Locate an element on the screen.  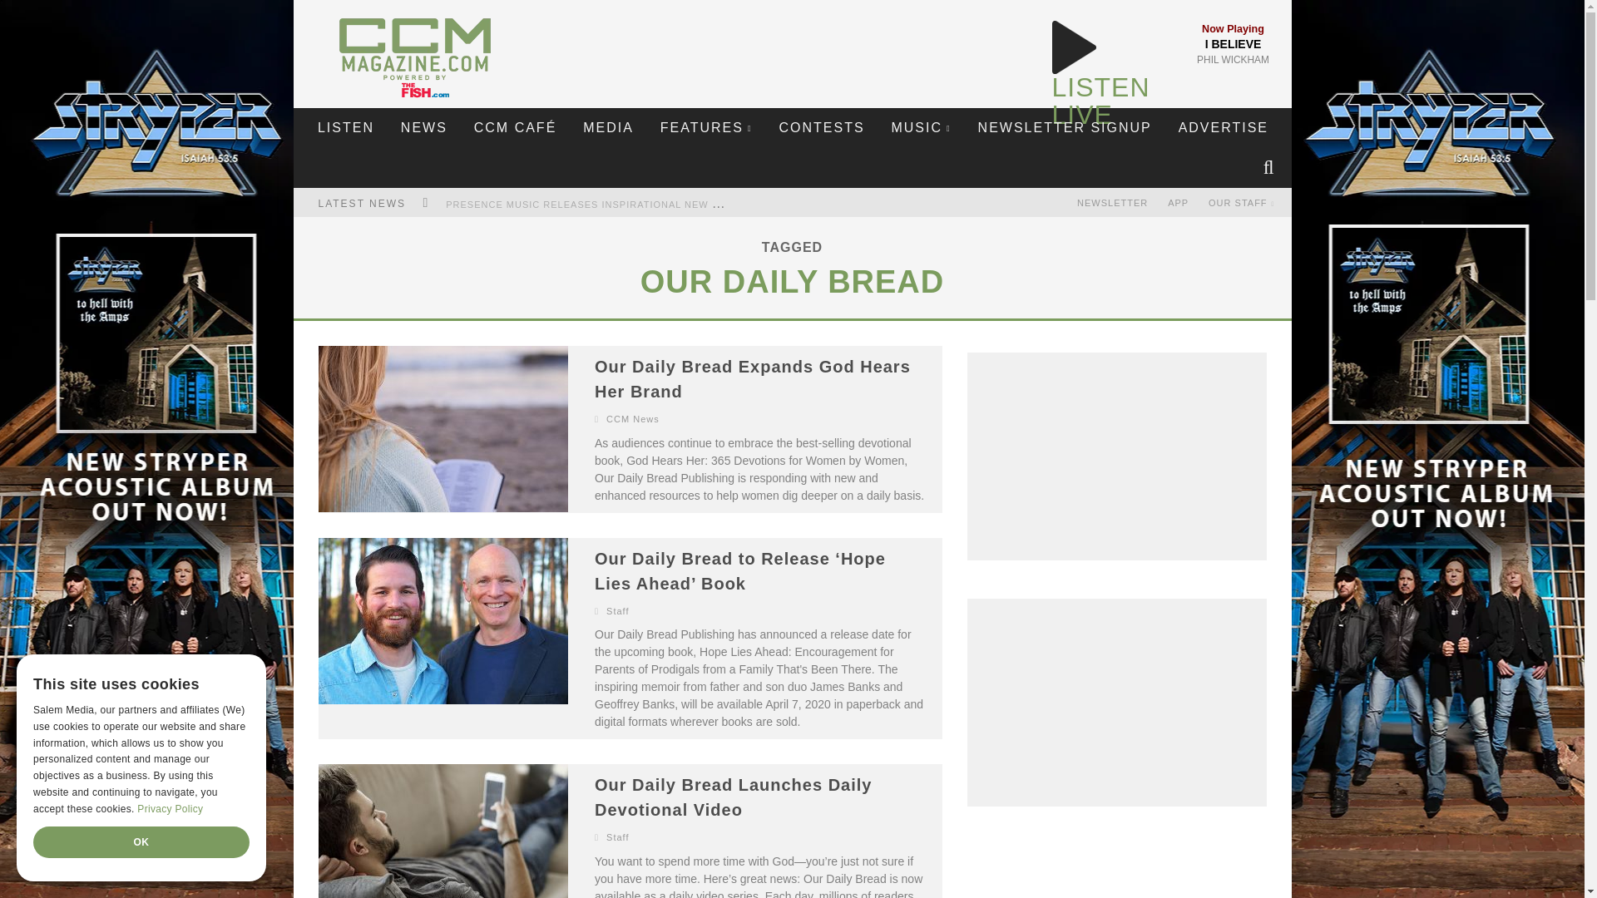
Search is located at coordinates (1270, 168).